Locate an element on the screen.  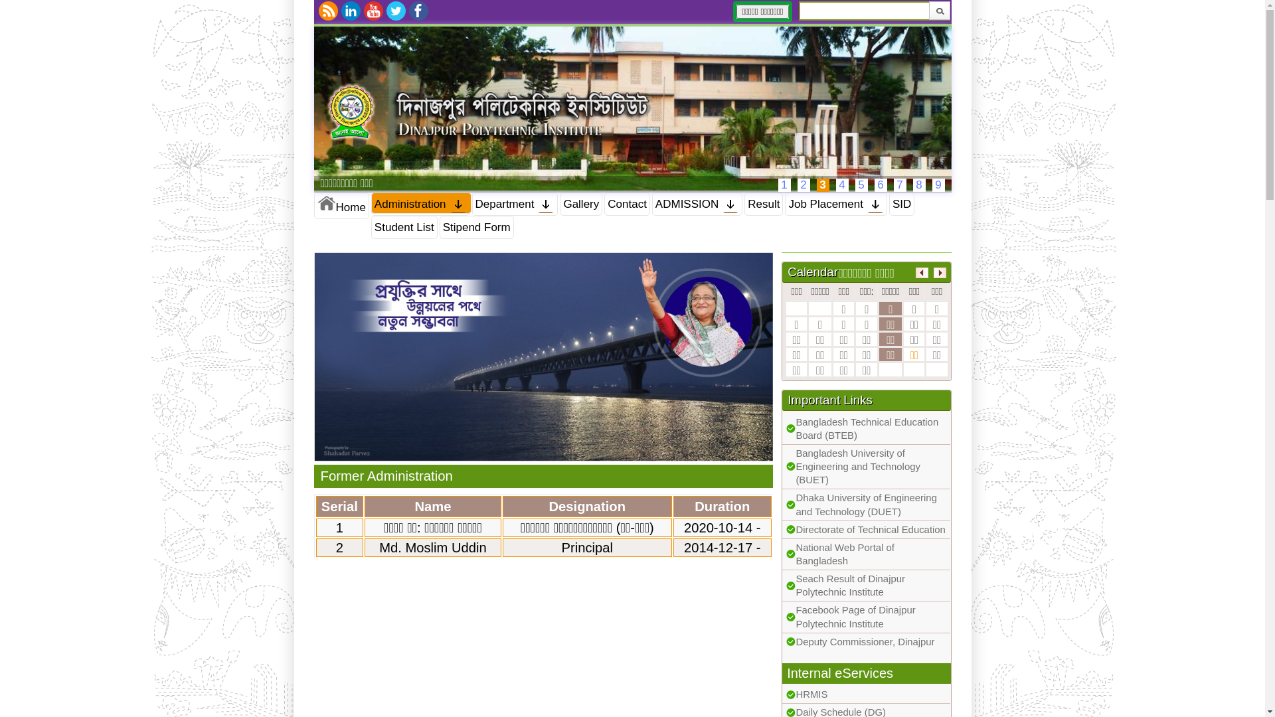
Bangladesh Technical Education Board (BTEB) is located at coordinates (867, 429).